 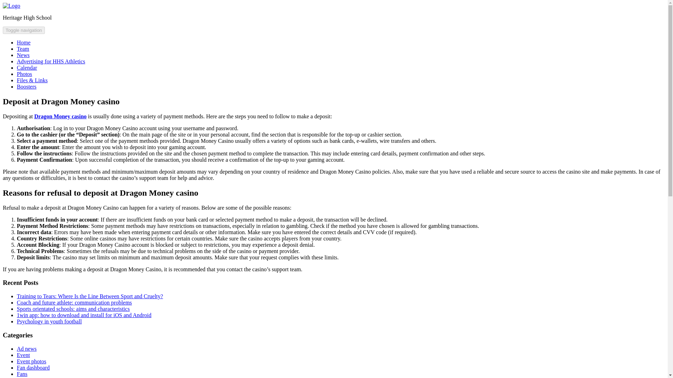 I want to click on Photos, so click(x=25, y=74).